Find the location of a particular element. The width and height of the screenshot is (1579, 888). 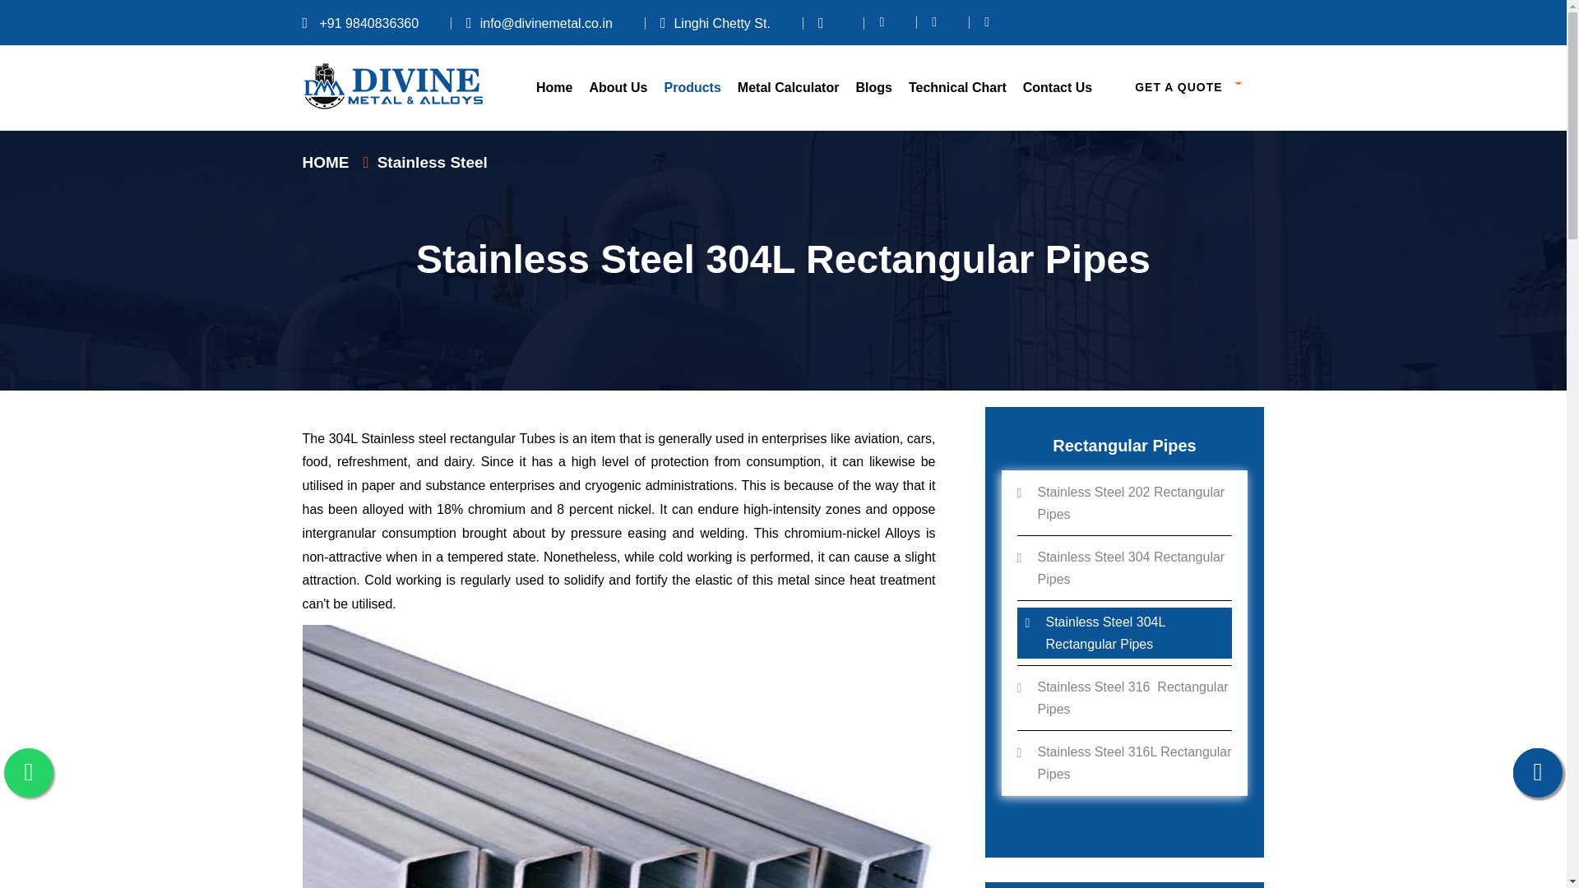

Metal Calculator is located at coordinates (788, 87).